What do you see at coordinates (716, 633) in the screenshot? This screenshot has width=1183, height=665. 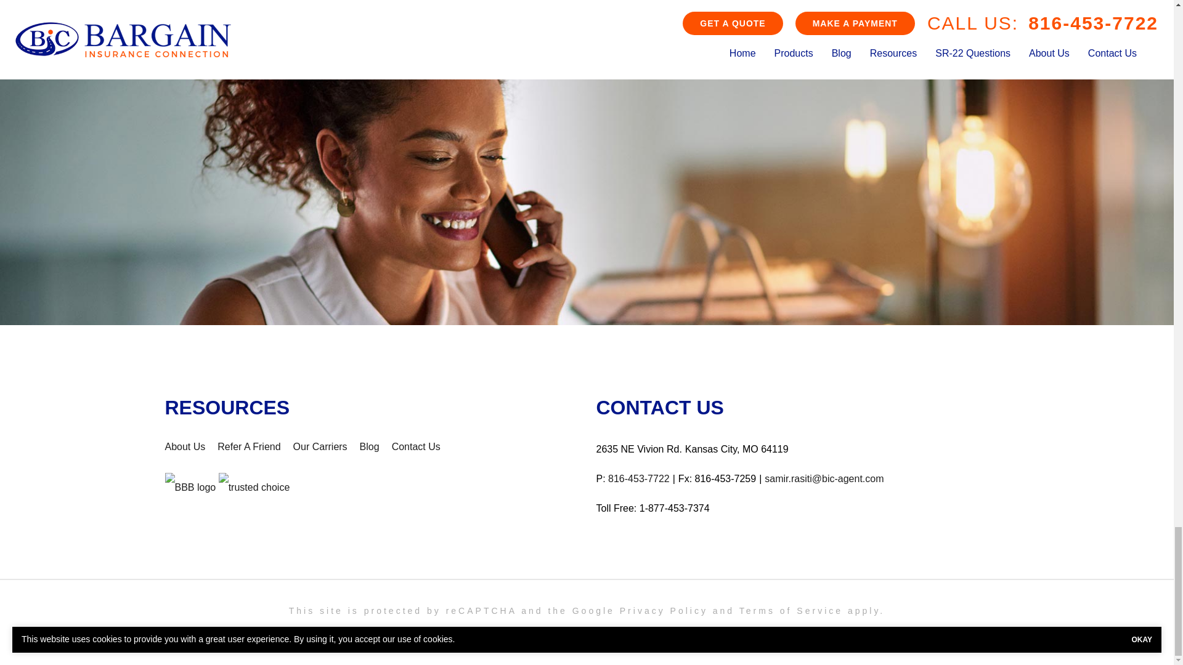 I see `Insurance Website Builder` at bounding box center [716, 633].